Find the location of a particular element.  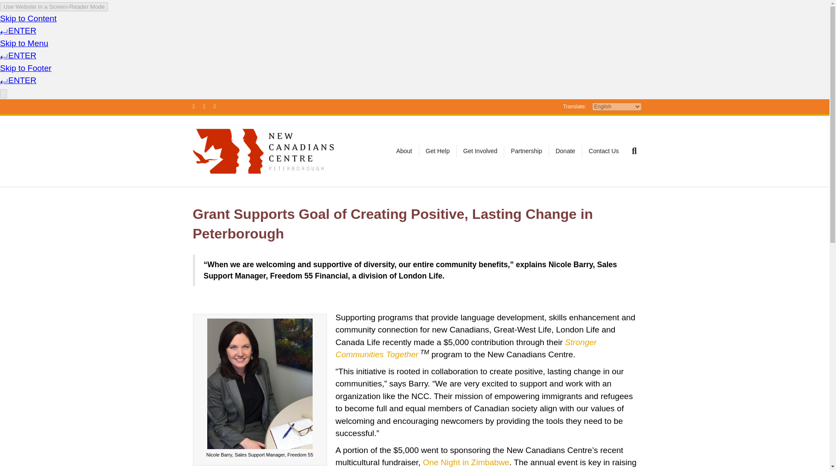

About is located at coordinates (404, 151).